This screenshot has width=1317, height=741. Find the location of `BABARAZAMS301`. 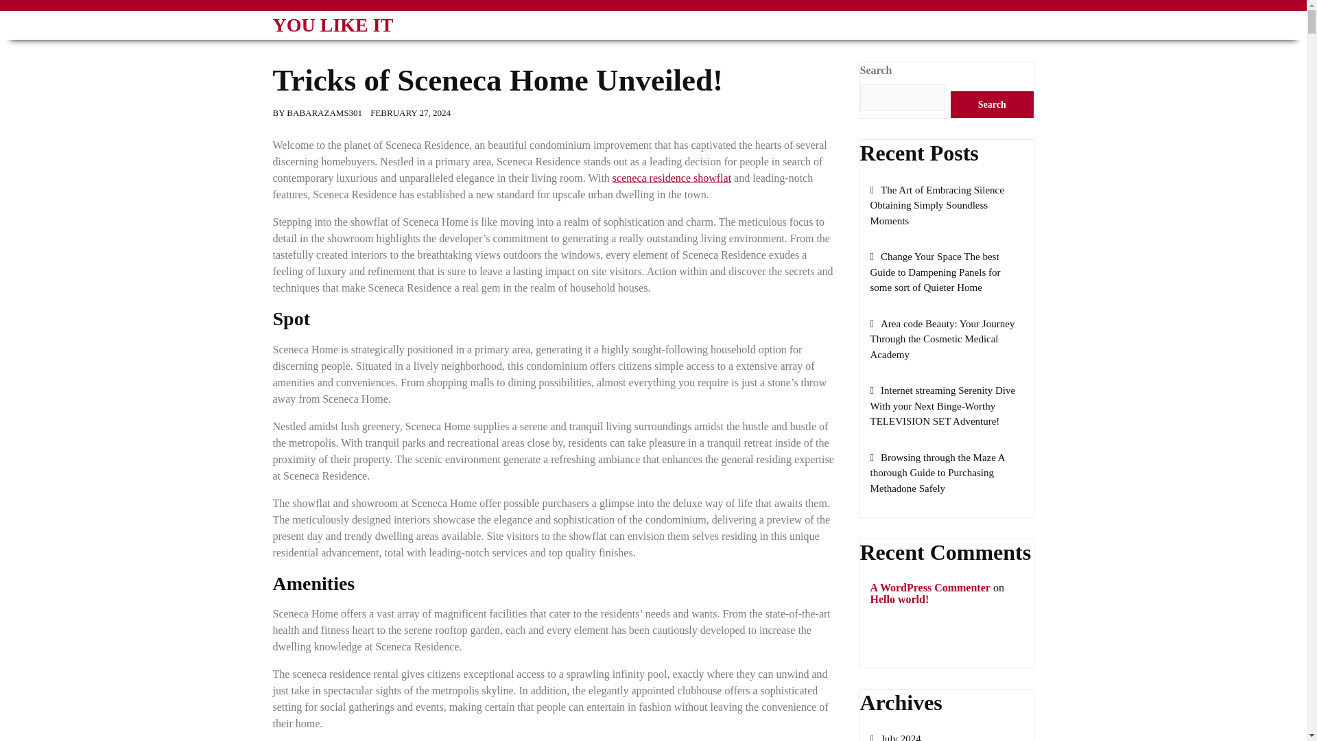

BABARAZAMS301 is located at coordinates (324, 113).